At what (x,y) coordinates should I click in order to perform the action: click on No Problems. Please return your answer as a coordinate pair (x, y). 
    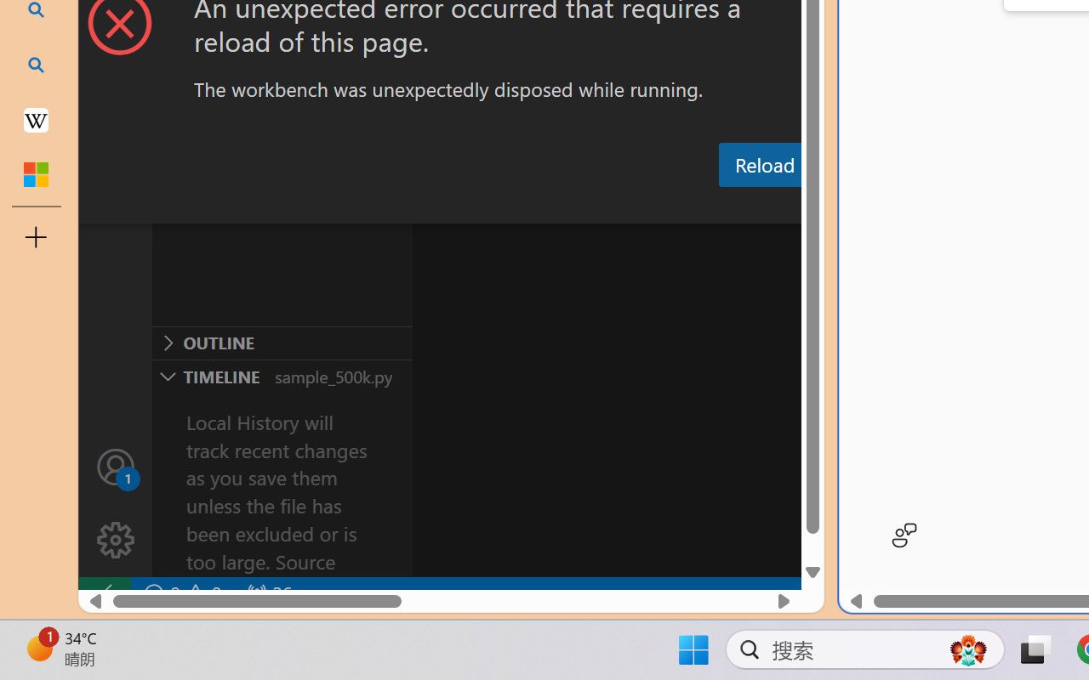
    Looking at the image, I should click on (180, 593).